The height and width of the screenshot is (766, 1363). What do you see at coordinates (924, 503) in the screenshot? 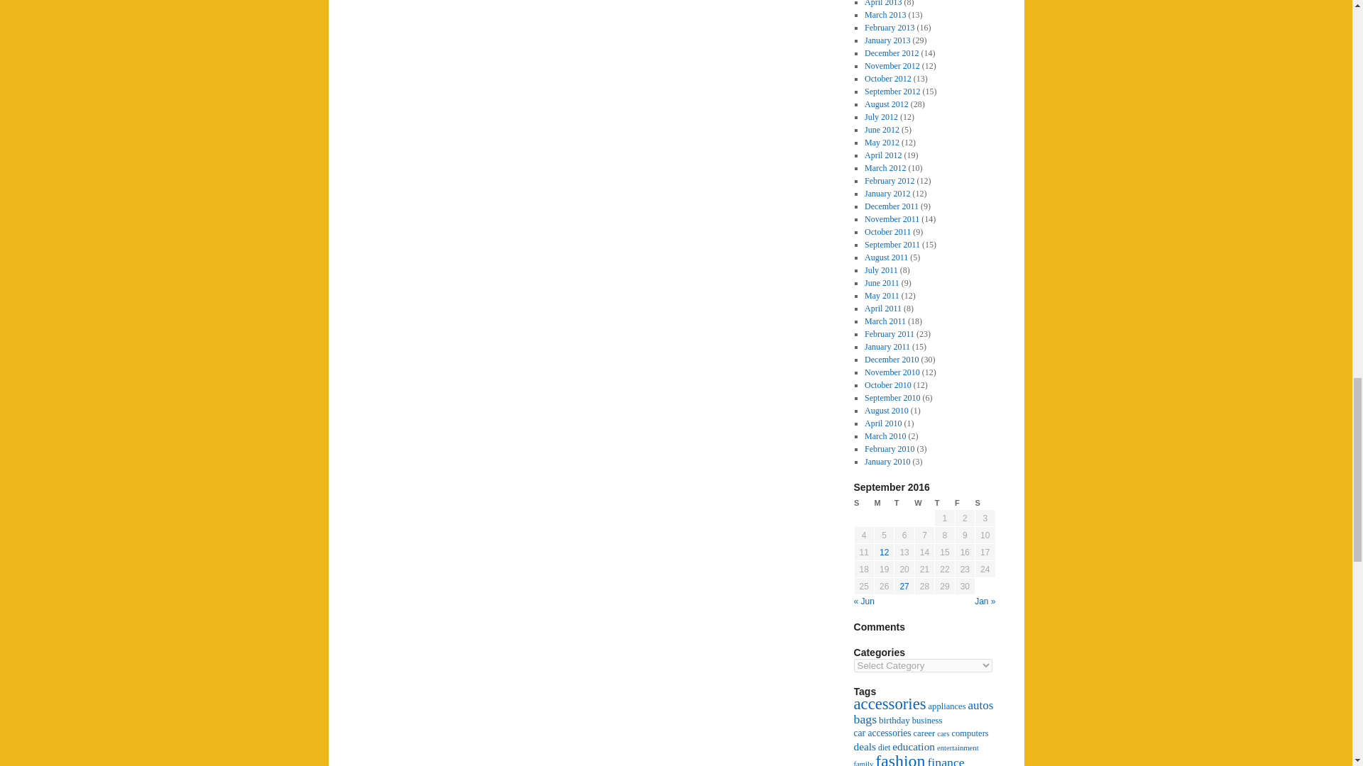
I see `Wednesday` at bounding box center [924, 503].